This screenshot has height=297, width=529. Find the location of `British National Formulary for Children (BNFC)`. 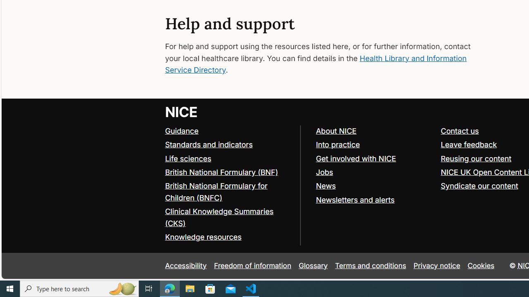

British National Formulary for Children (BNFC) is located at coordinates (216, 192).